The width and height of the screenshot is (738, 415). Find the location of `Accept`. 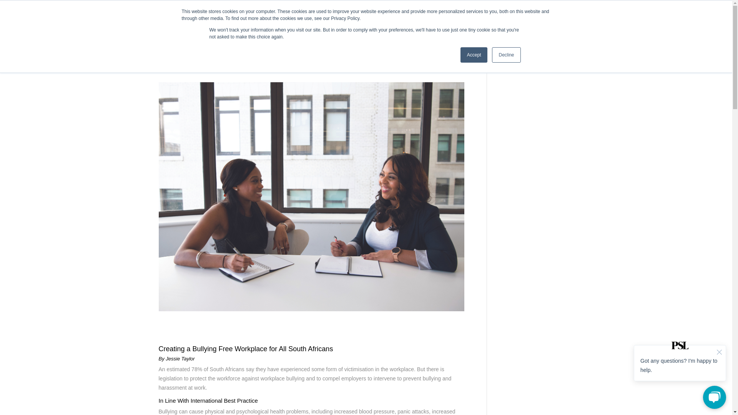

Accept is located at coordinates (474, 55).